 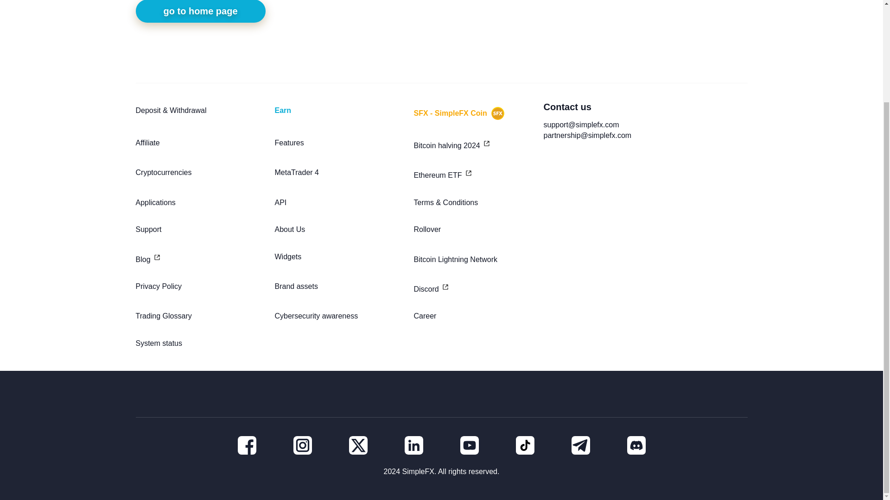 I want to click on Applications, so click(x=200, y=203).